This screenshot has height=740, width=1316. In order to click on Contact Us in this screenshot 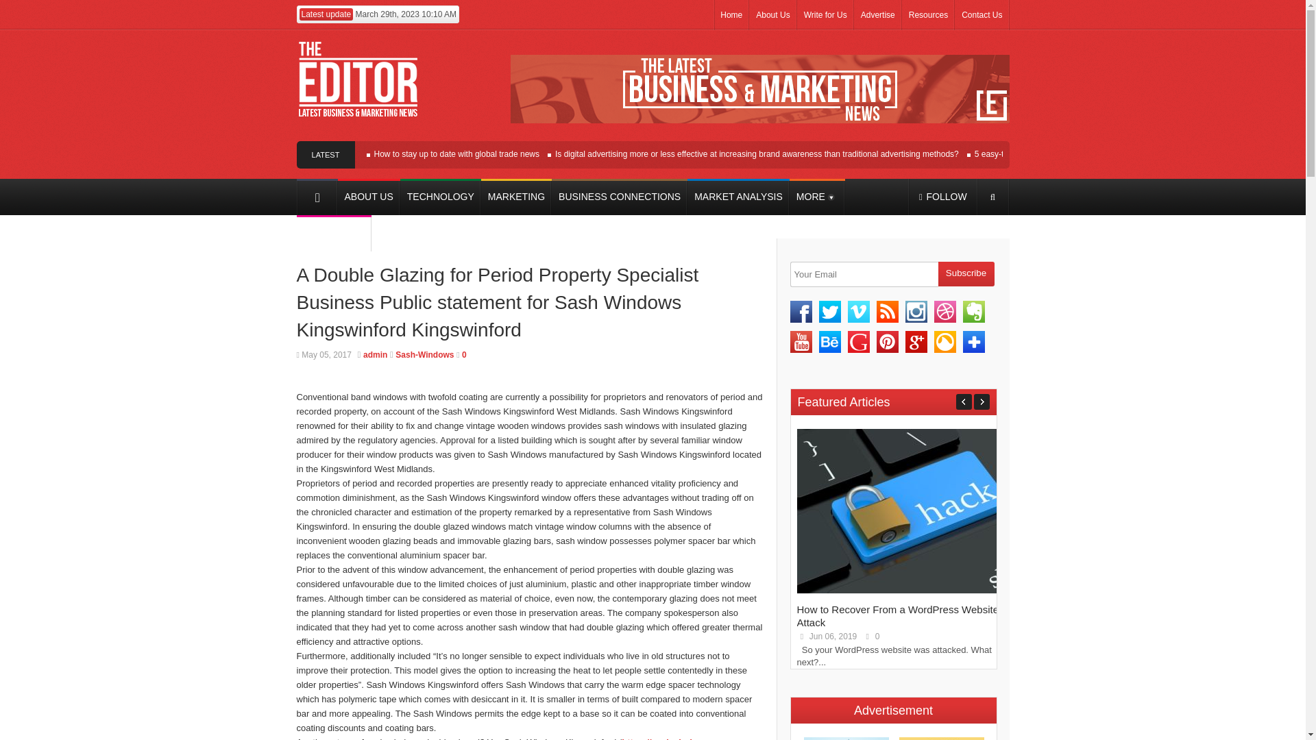, I will do `click(982, 15)`.